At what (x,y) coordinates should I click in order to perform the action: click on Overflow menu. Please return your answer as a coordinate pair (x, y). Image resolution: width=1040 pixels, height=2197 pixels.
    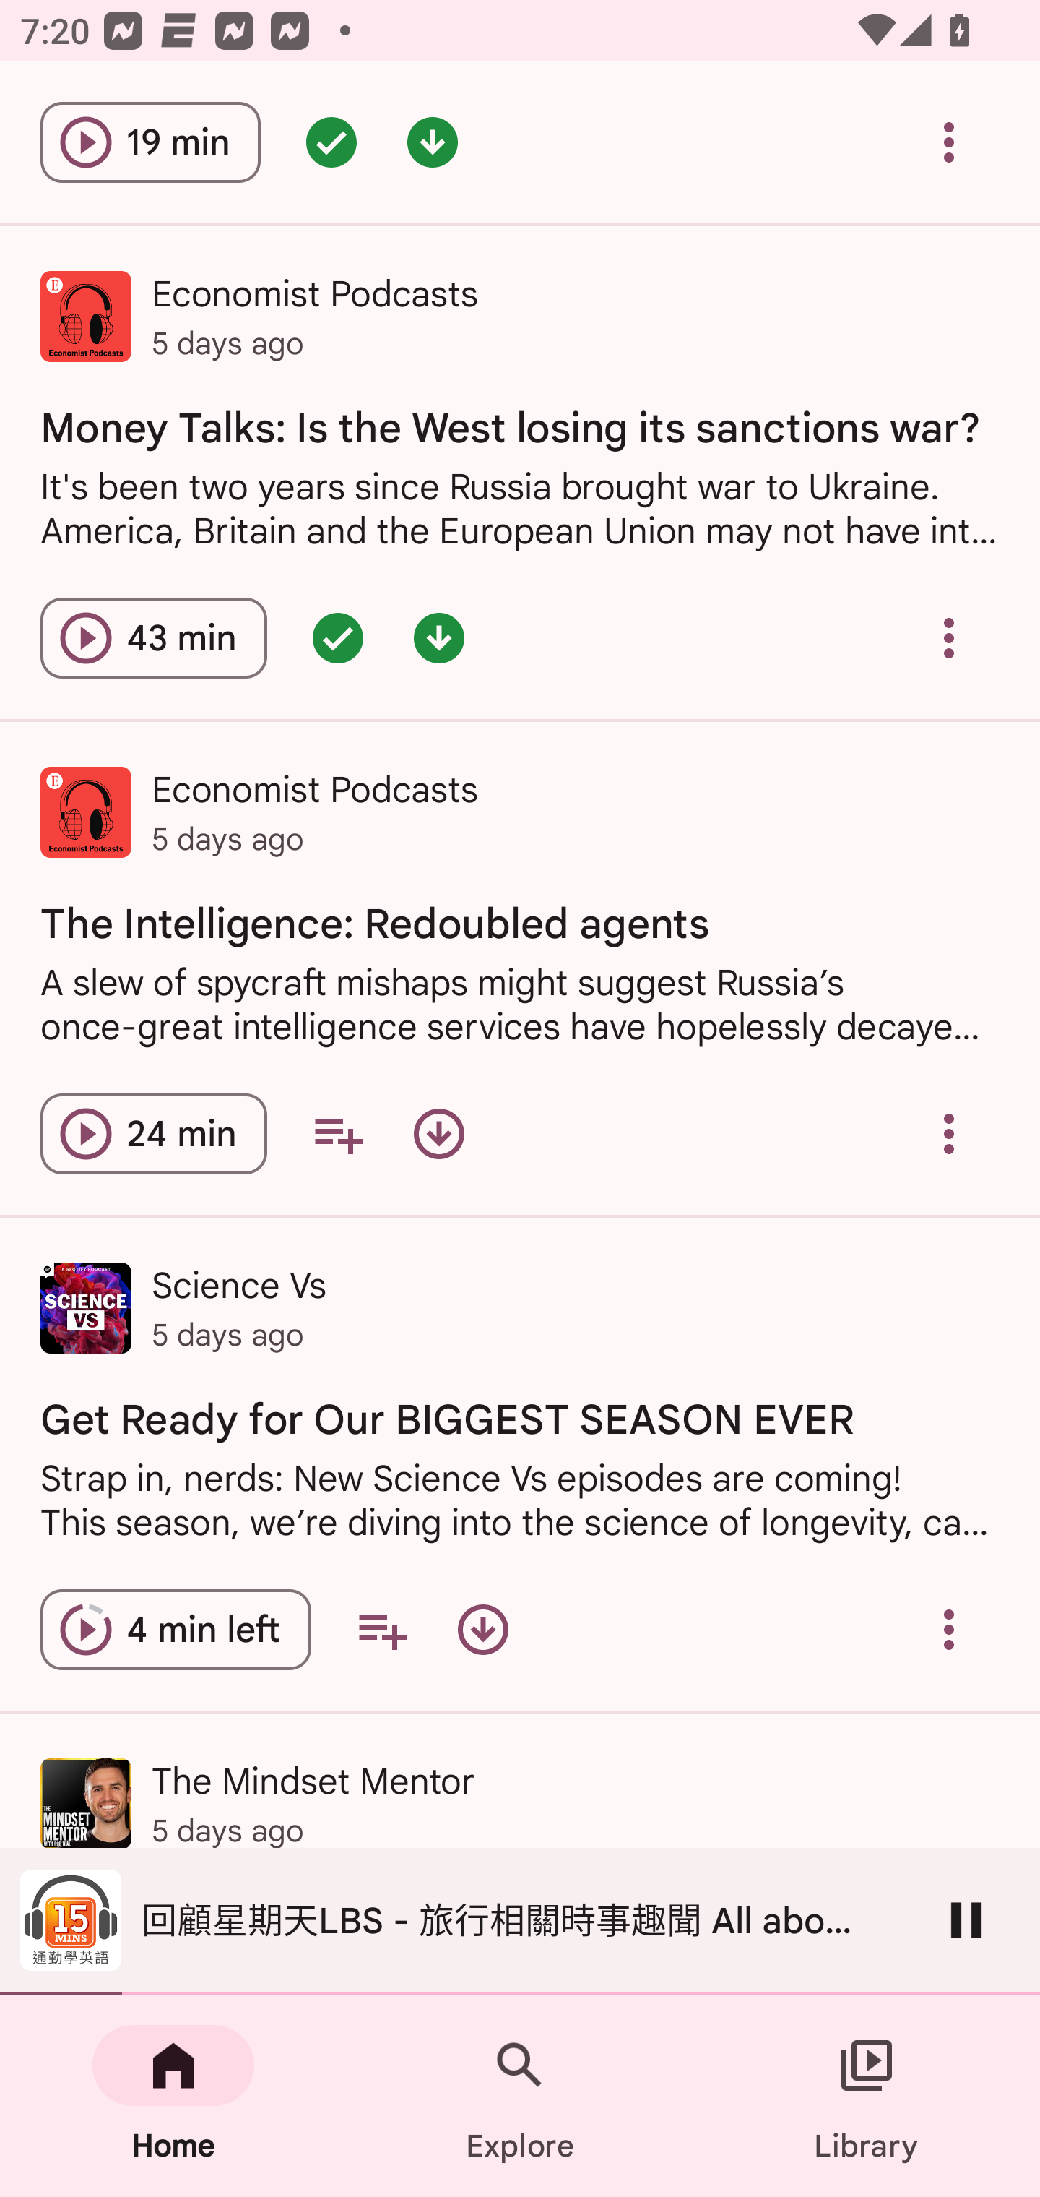
    Looking at the image, I should click on (949, 142).